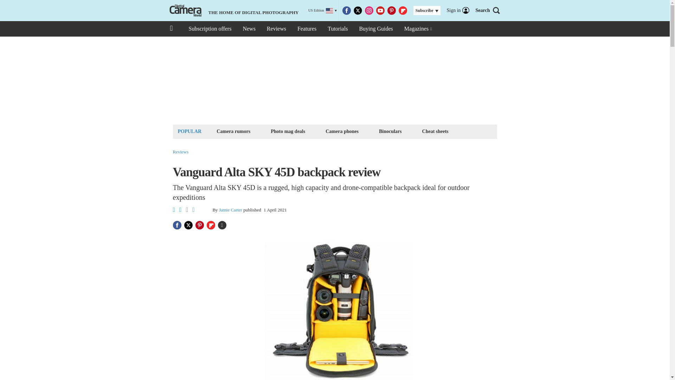  Describe the element at coordinates (233, 131) in the screenshot. I see `Camera rumors` at that location.